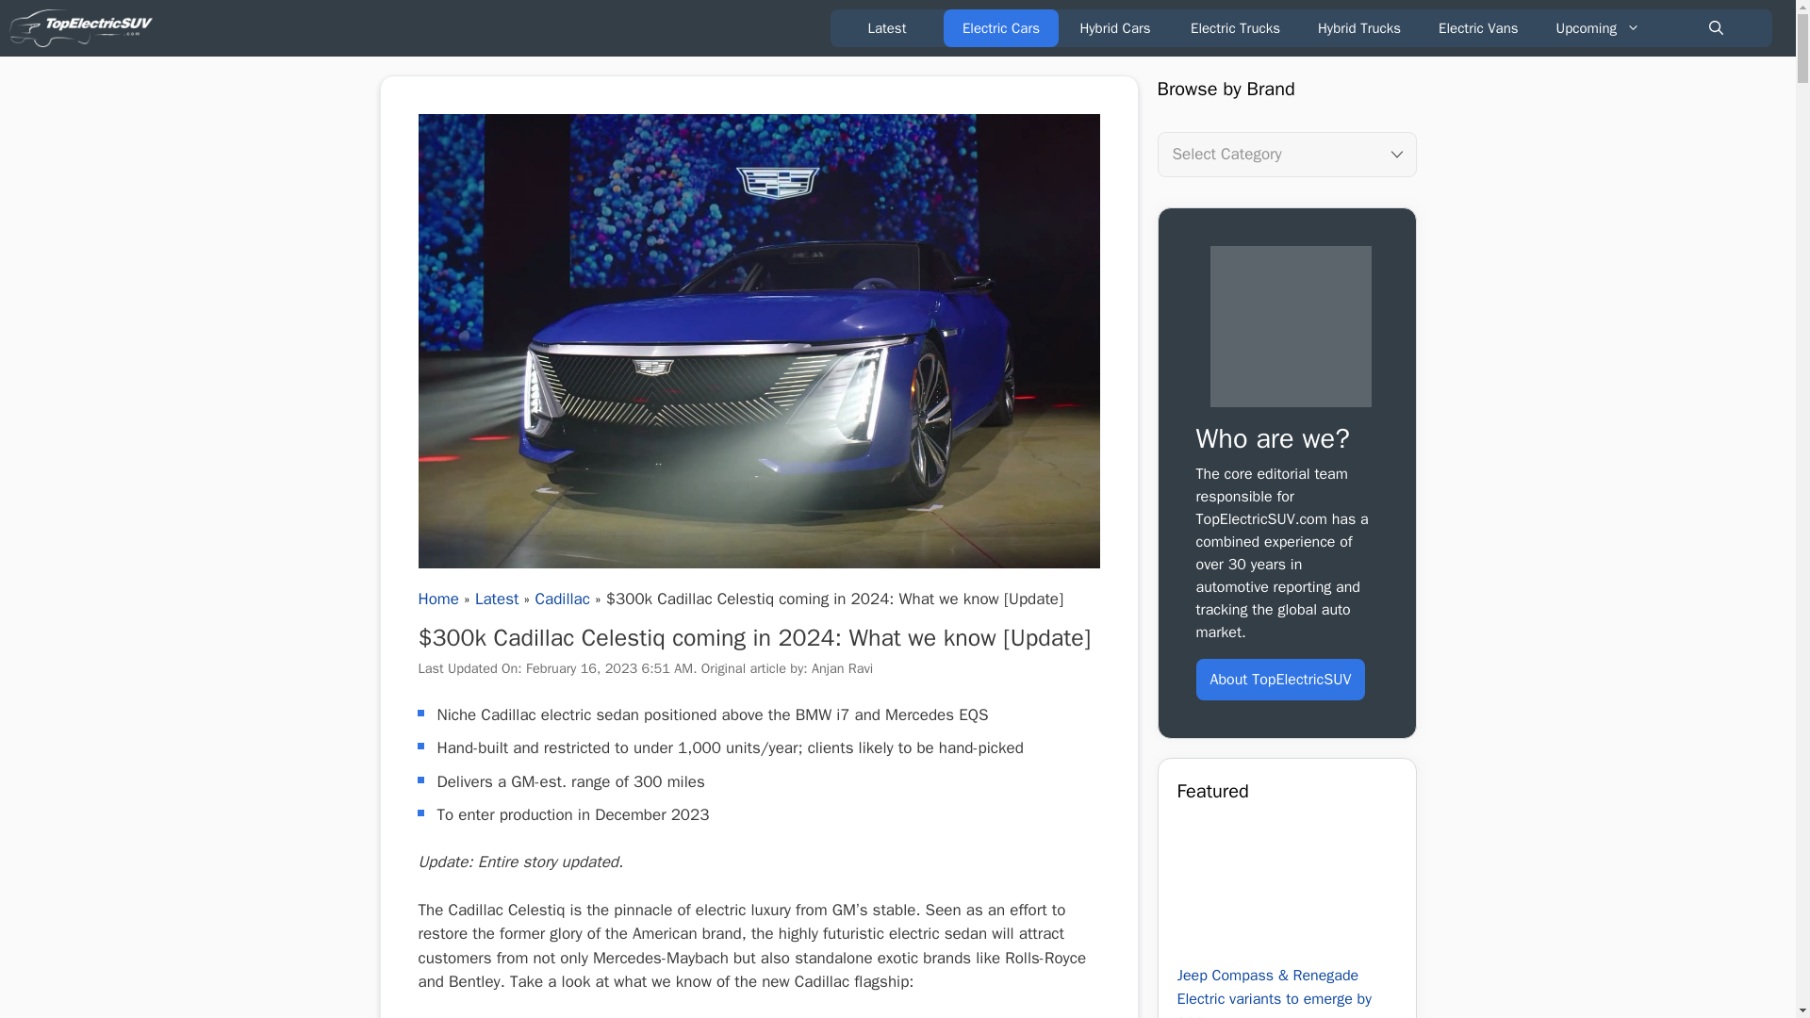 The image size is (1810, 1018). I want to click on TopElectricSUV, so click(80, 28).